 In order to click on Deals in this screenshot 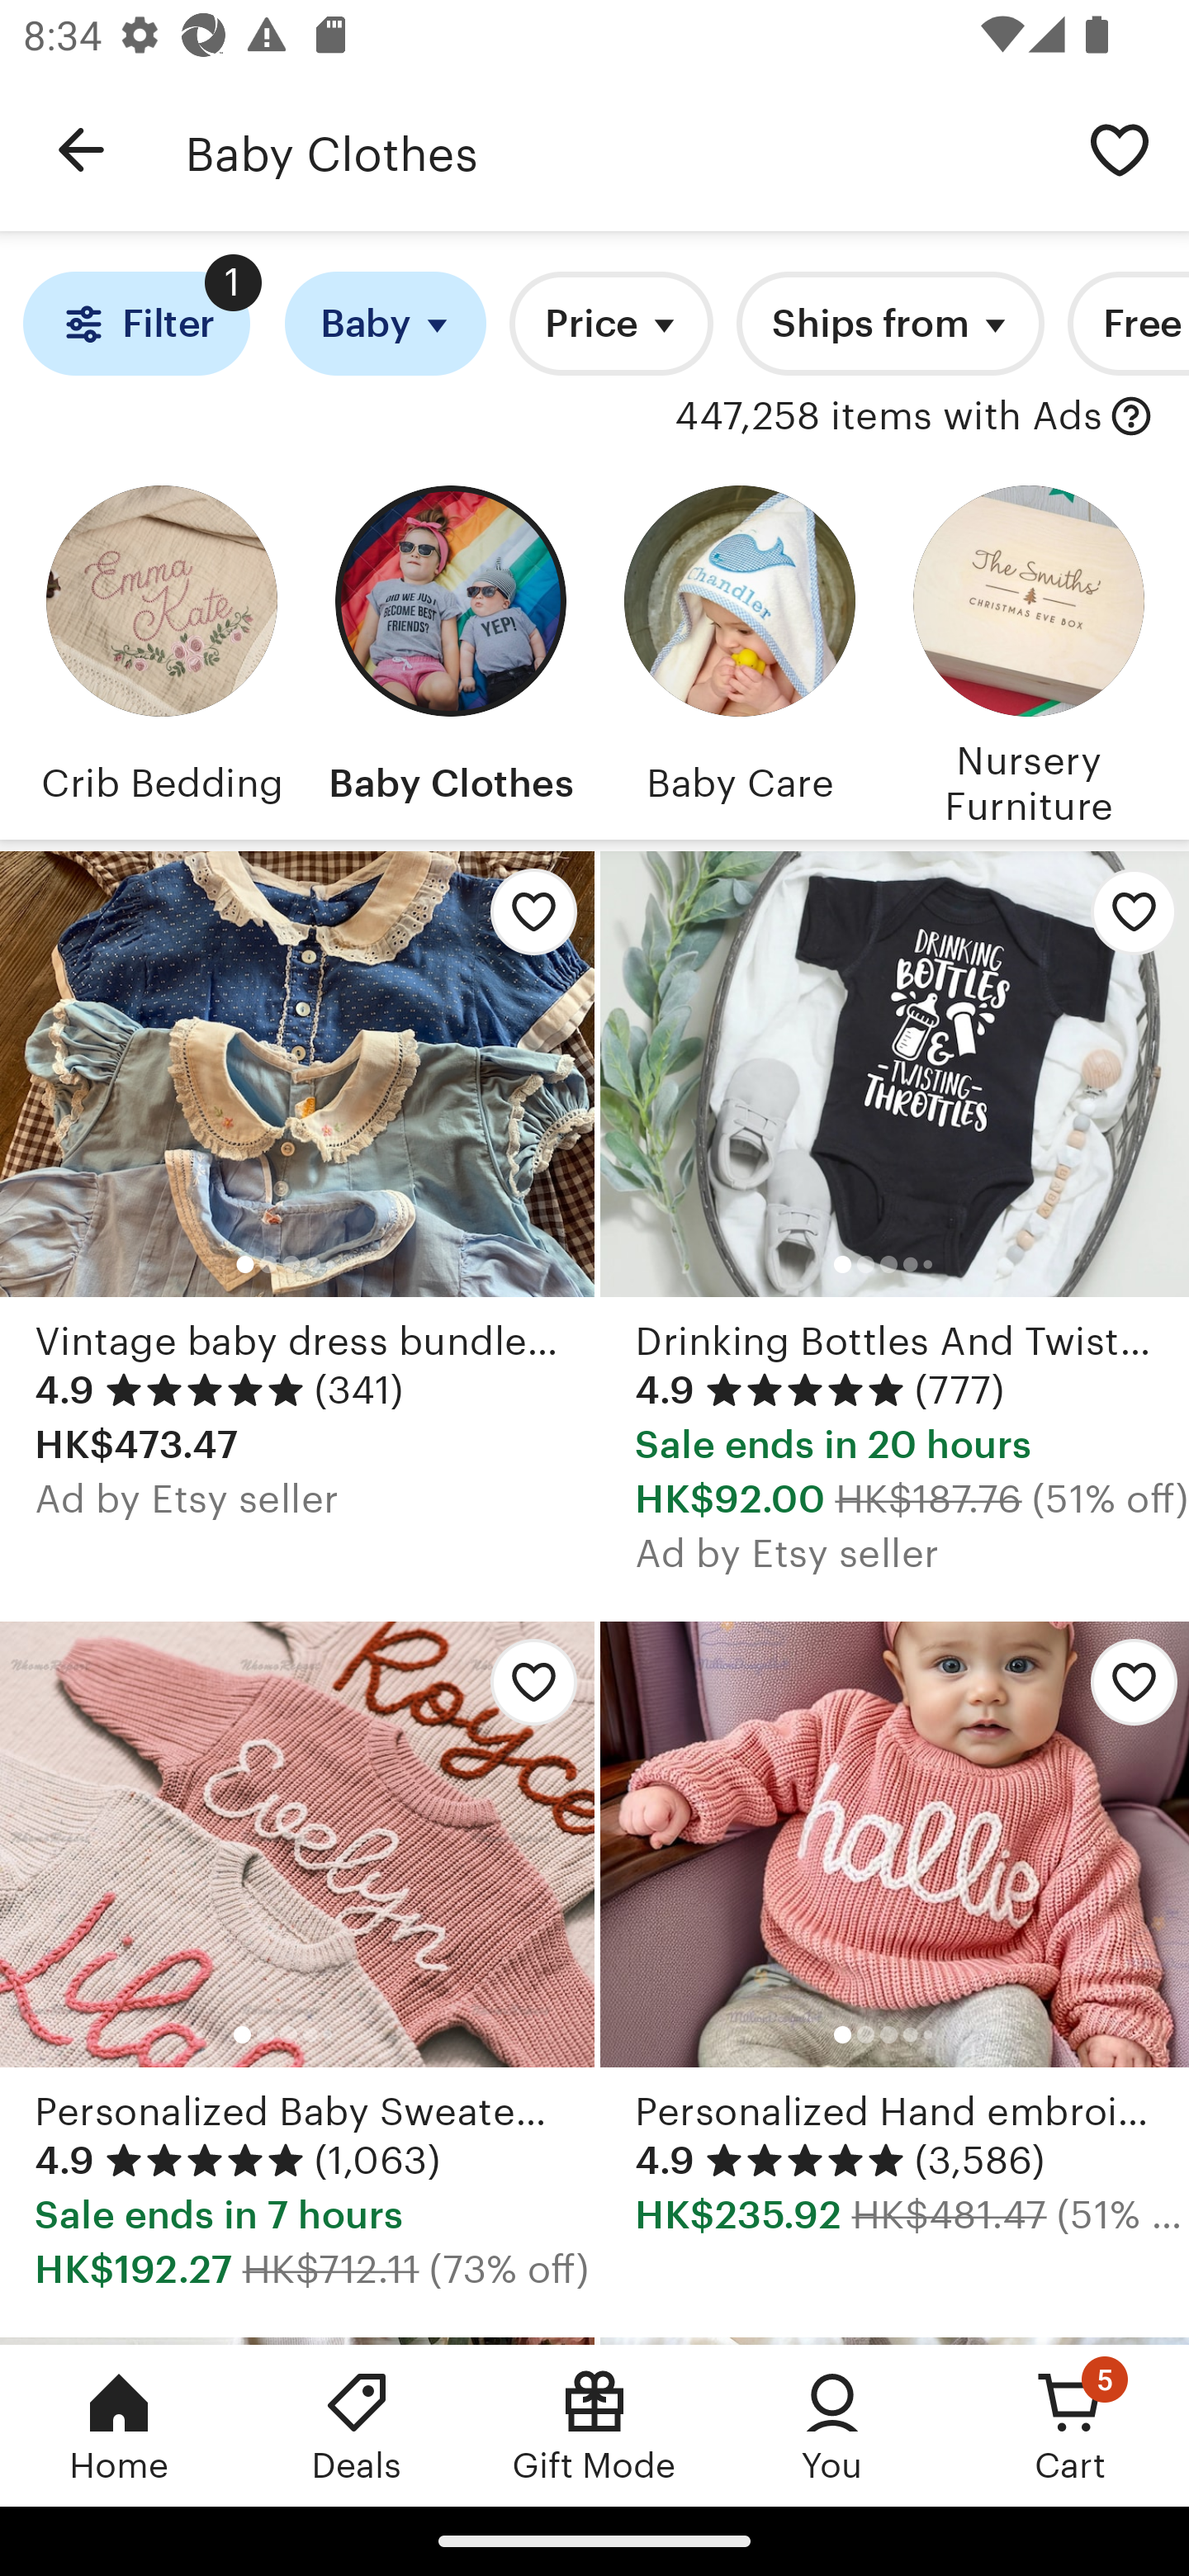, I will do `click(357, 2425)`.